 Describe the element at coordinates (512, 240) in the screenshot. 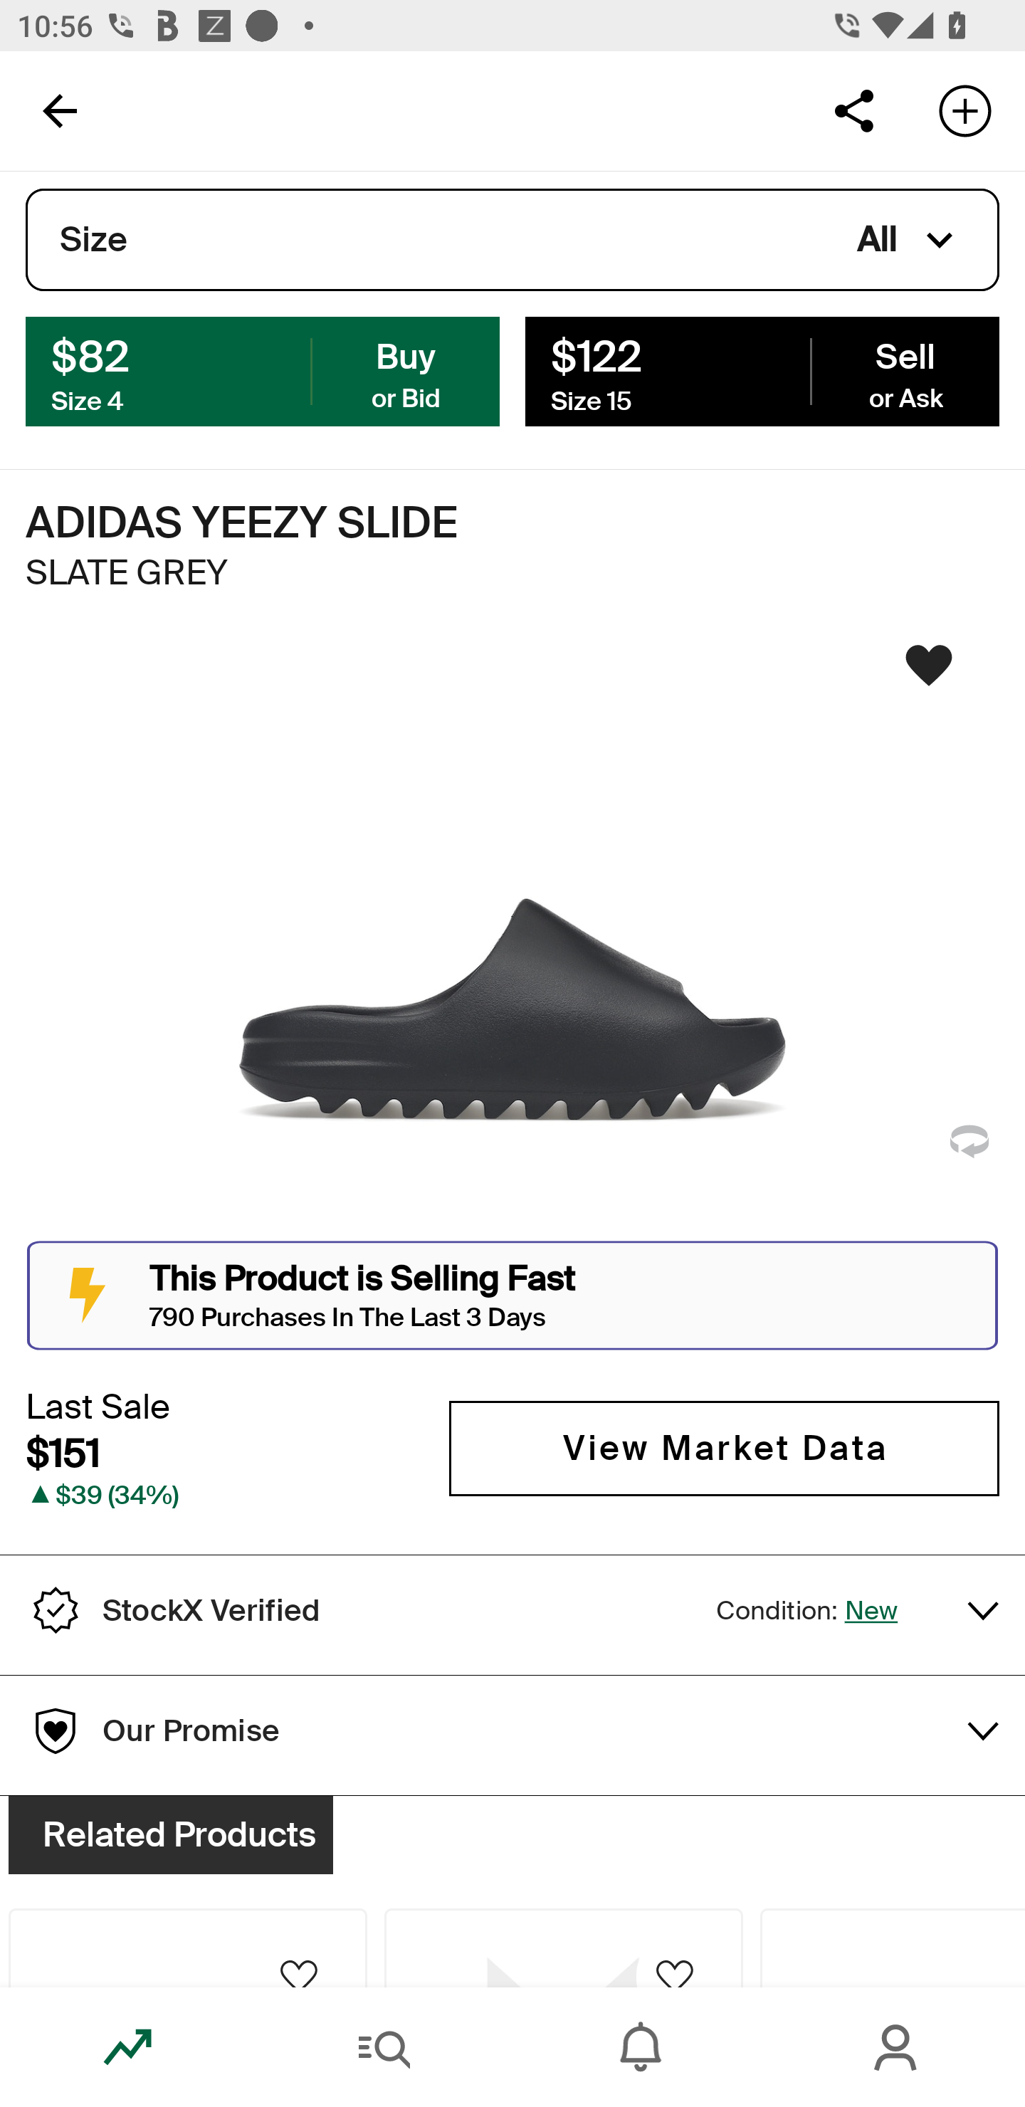

I see `Size All` at that location.